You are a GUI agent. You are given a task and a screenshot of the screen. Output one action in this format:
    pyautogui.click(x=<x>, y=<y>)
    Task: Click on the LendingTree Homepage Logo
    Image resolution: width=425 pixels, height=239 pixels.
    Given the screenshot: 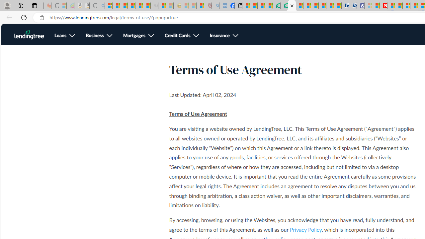 What is the action you would take?
    pyautogui.click(x=29, y=35)
    